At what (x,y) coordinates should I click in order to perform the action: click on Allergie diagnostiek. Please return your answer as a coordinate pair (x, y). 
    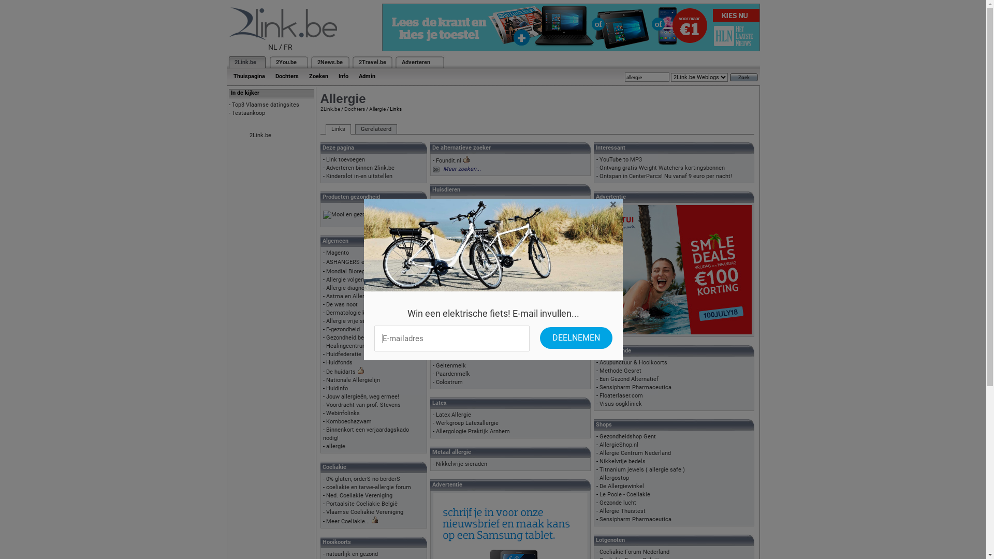
    Looking at the image, I should click on (352, 288).